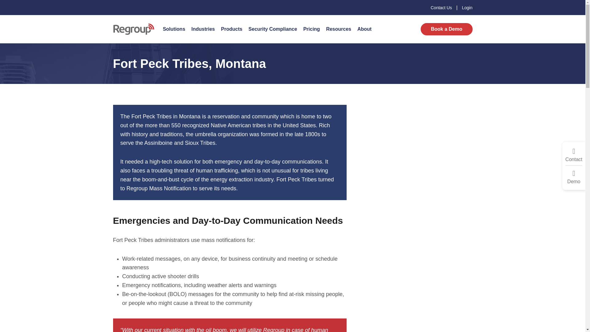  I want to click on Pricing, so click(312, 29).